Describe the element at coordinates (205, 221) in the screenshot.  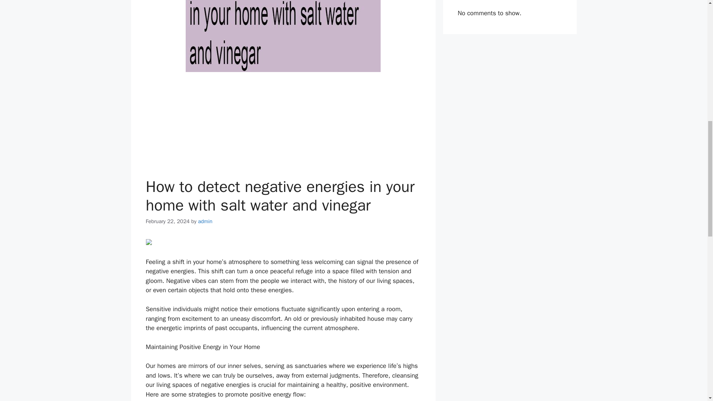
I see `View all posts by admin` at that location.